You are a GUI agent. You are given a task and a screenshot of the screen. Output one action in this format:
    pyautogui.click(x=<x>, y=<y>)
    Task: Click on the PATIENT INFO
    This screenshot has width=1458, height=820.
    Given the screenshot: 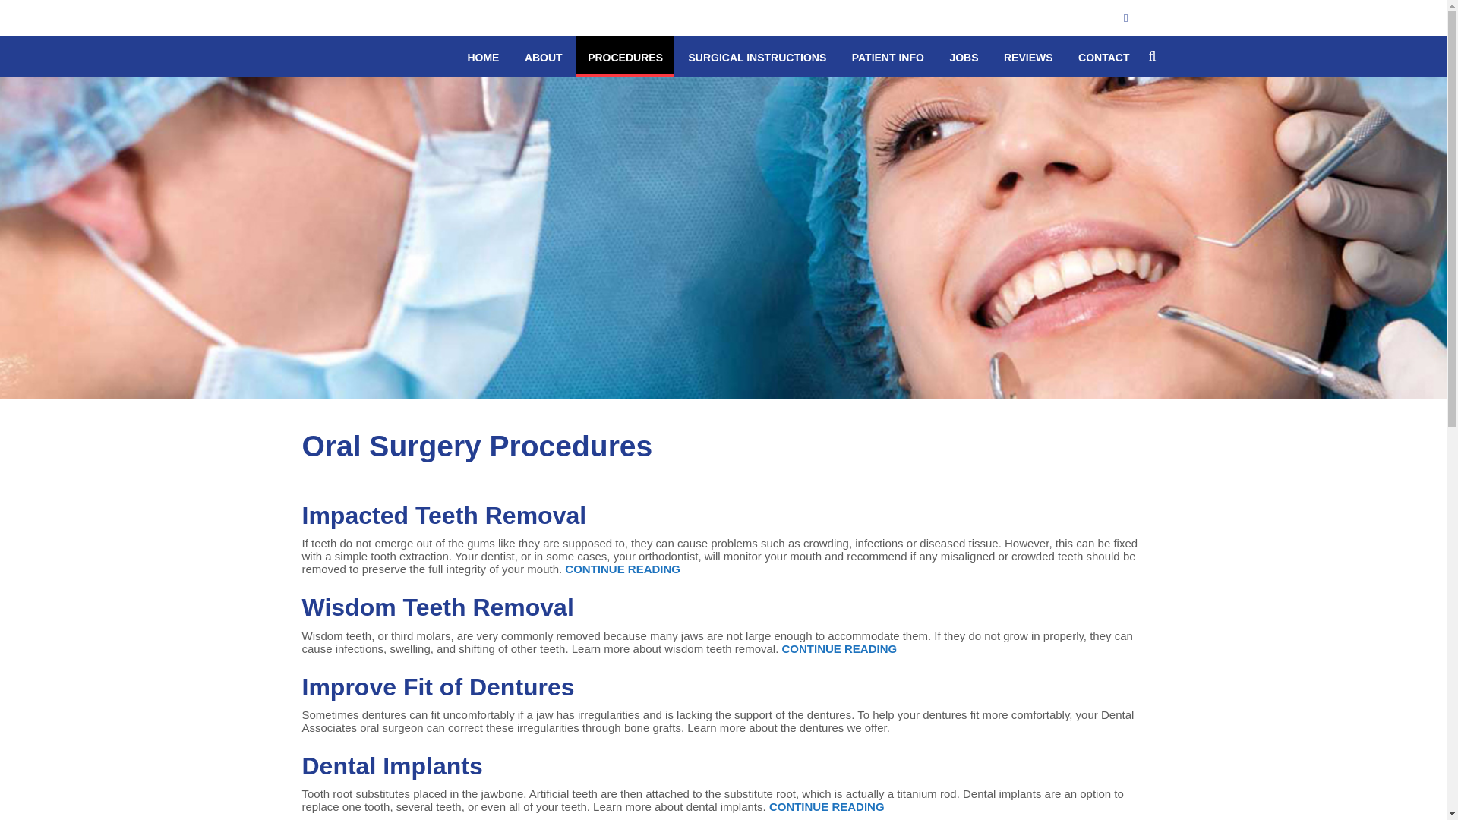 What is the action you would take?
    pyautogui.click(x=888, y=58)
    